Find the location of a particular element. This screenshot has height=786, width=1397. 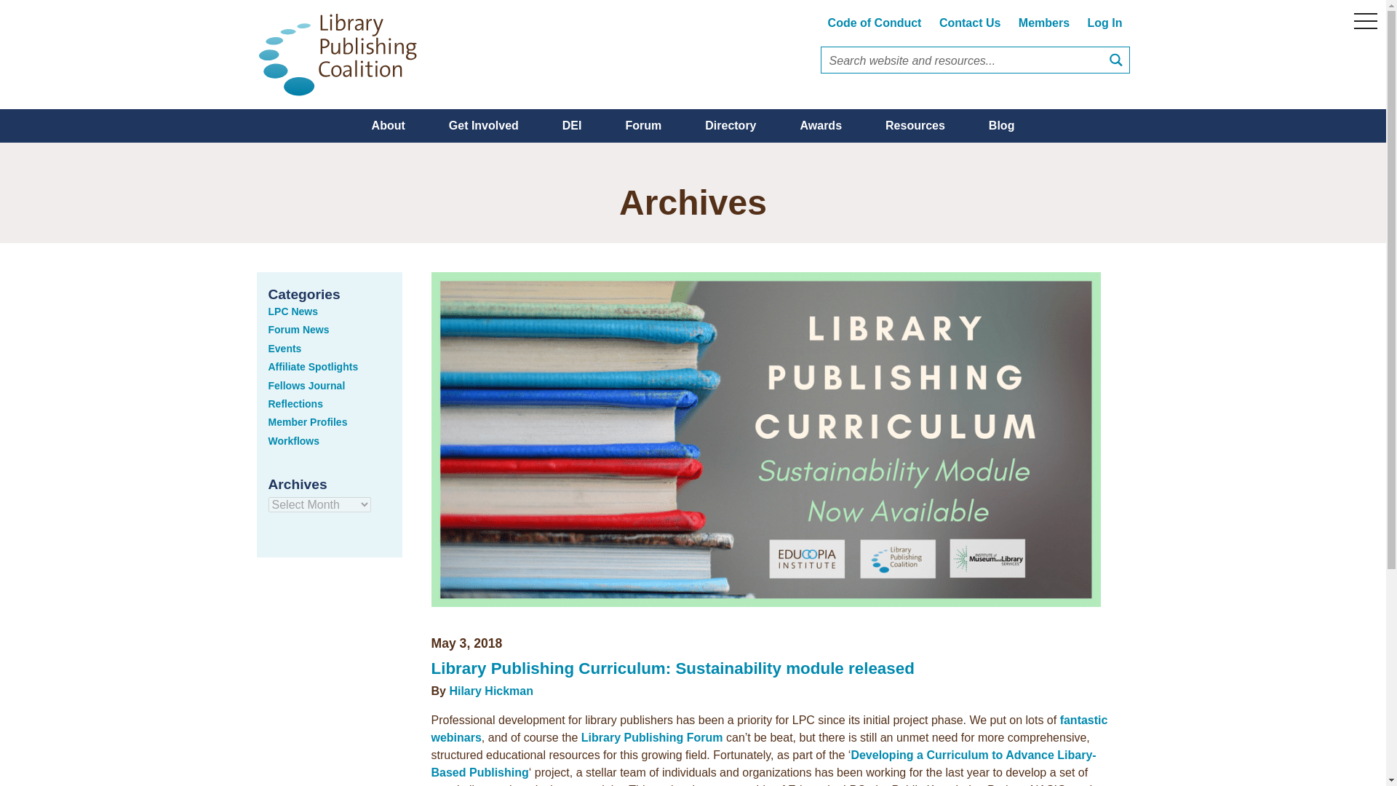

Hilary Hickman is located at coordinates (490, 690).